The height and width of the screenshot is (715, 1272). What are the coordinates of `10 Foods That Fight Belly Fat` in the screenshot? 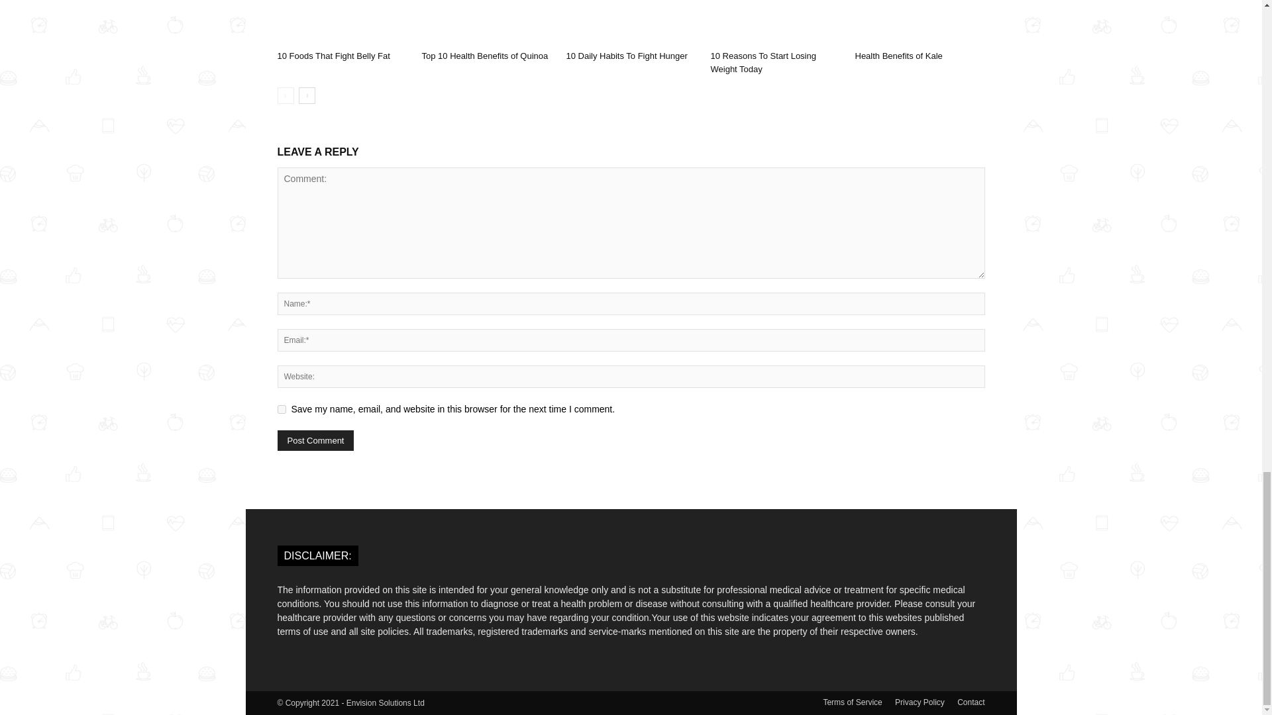 It's located at (333, 56).